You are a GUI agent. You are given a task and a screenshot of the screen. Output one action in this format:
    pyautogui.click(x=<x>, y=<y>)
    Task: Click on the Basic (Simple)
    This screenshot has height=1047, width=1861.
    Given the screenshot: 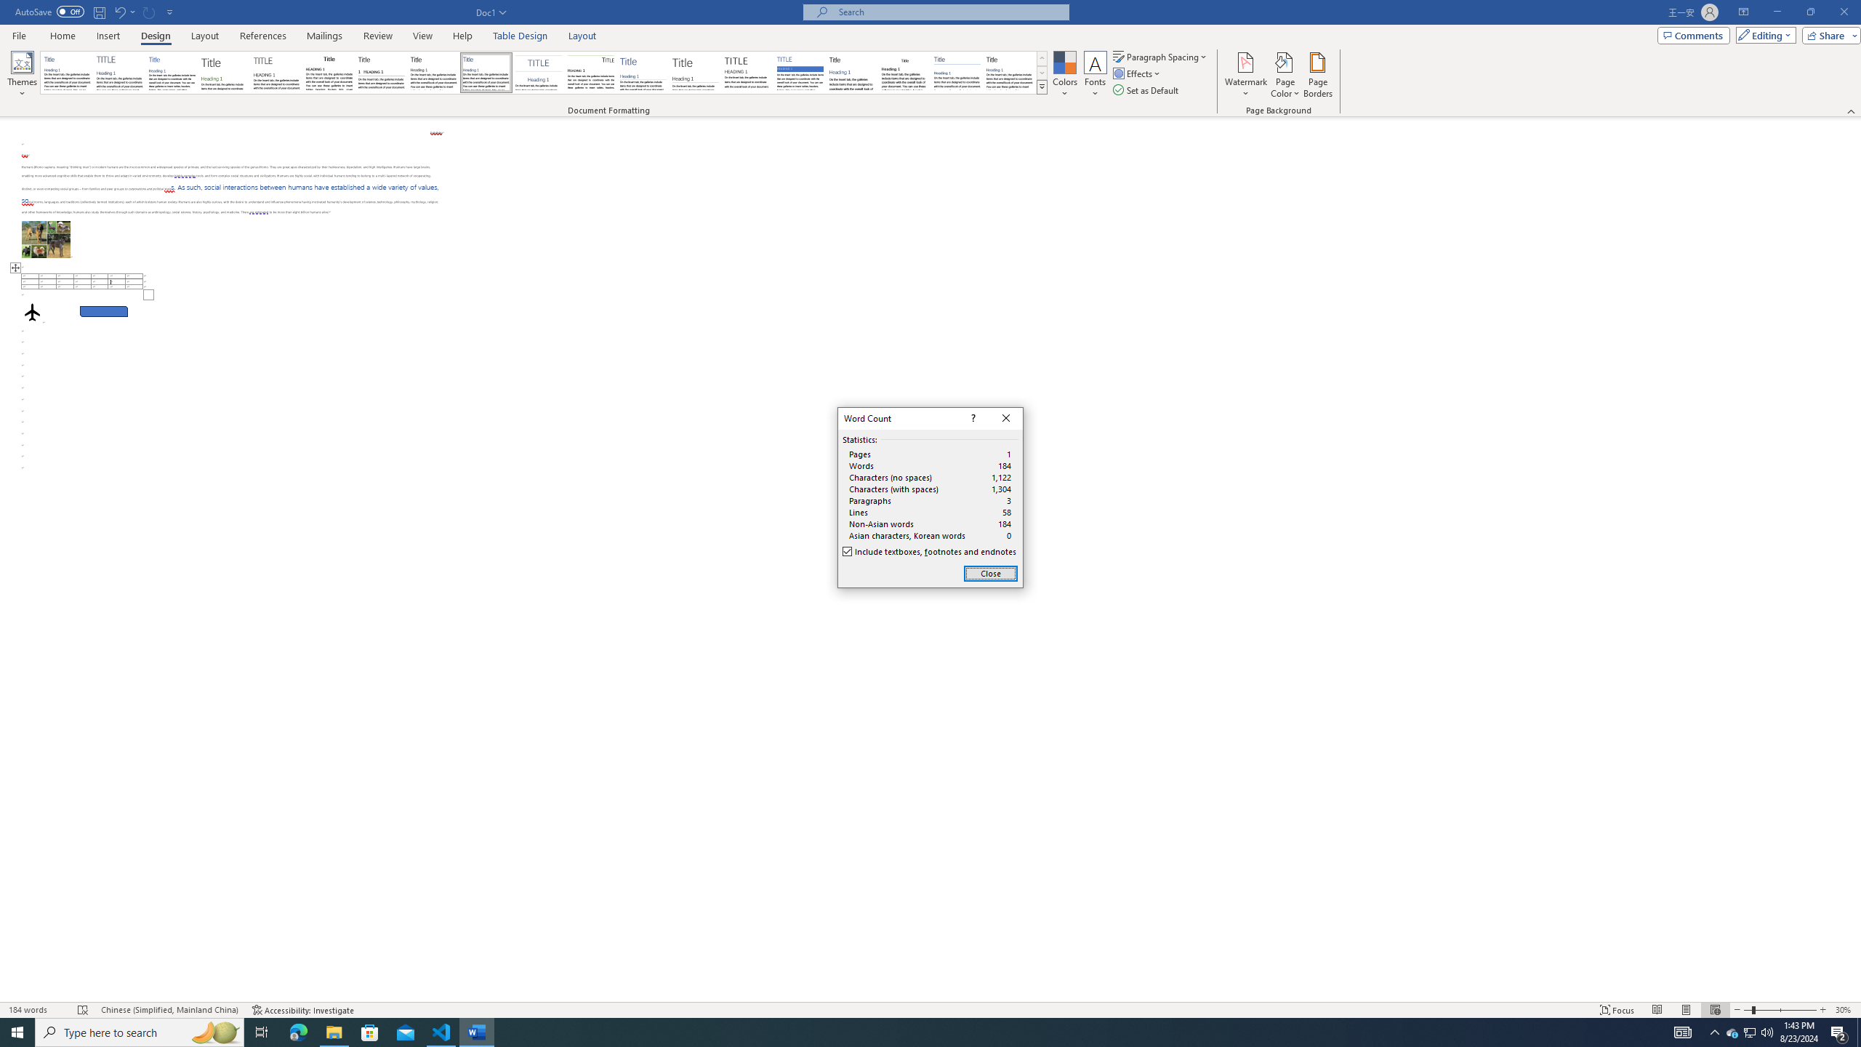 What is the action you would take?
    pyautogui.click(x=173, y=73)
    